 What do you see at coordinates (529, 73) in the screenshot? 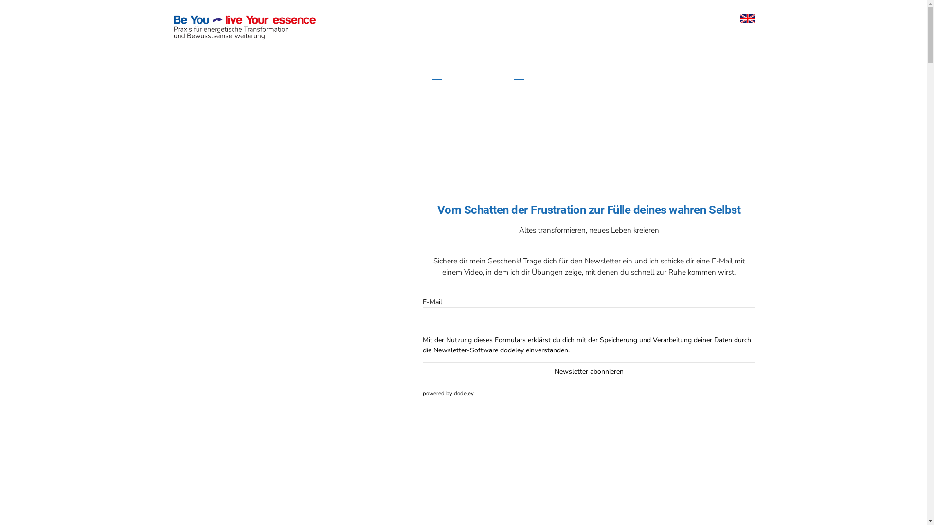
I see `ANGEBOT` at bounding box center [529, 73].